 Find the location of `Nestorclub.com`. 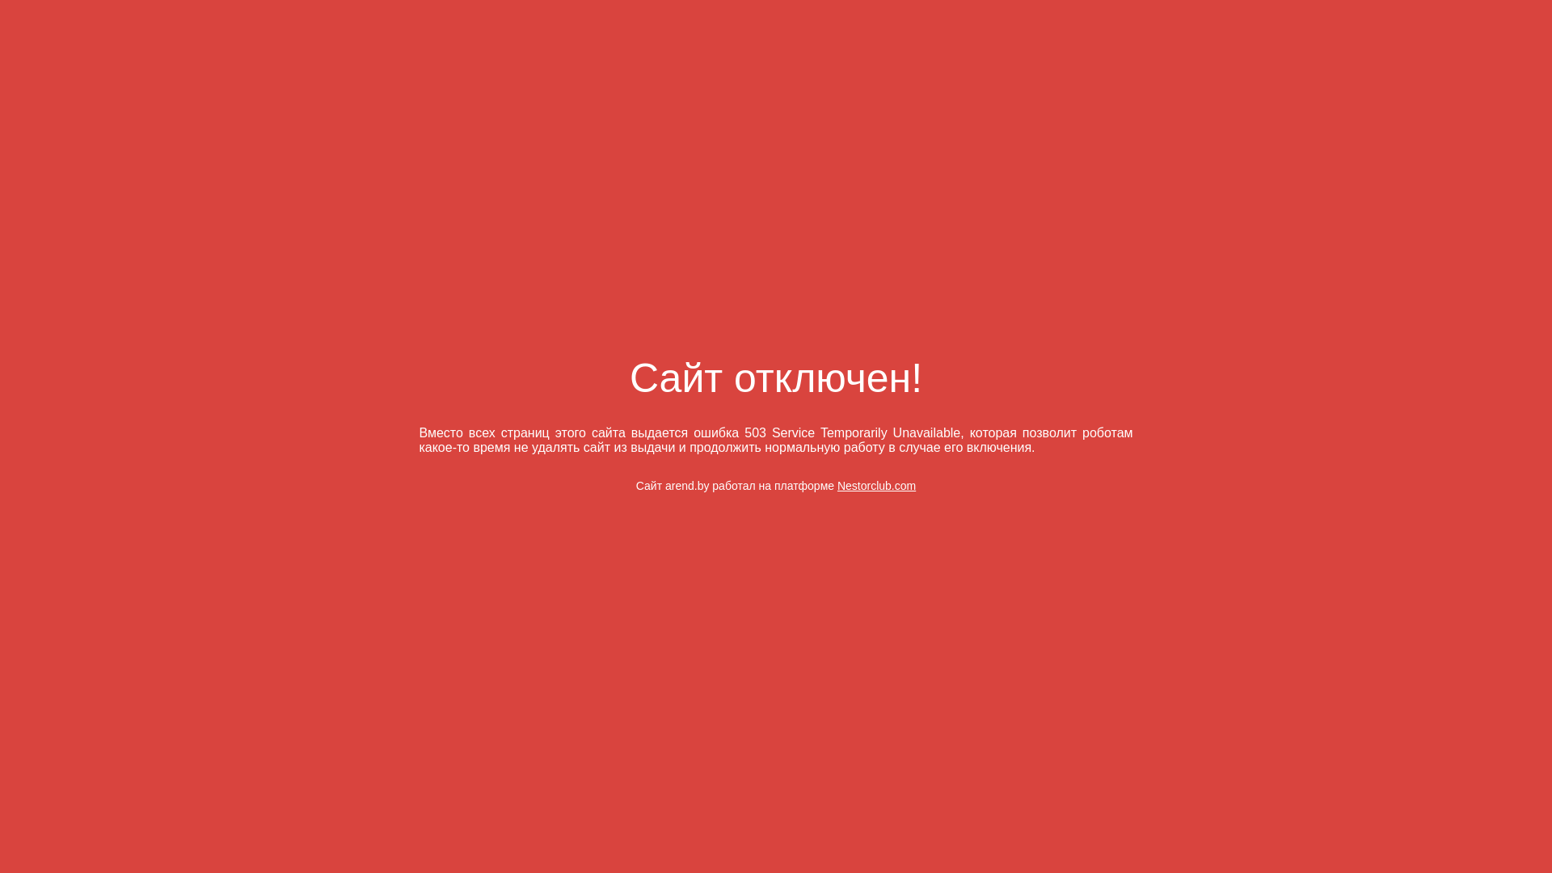

Nestorclub.com is located at coordinates (876, 486).